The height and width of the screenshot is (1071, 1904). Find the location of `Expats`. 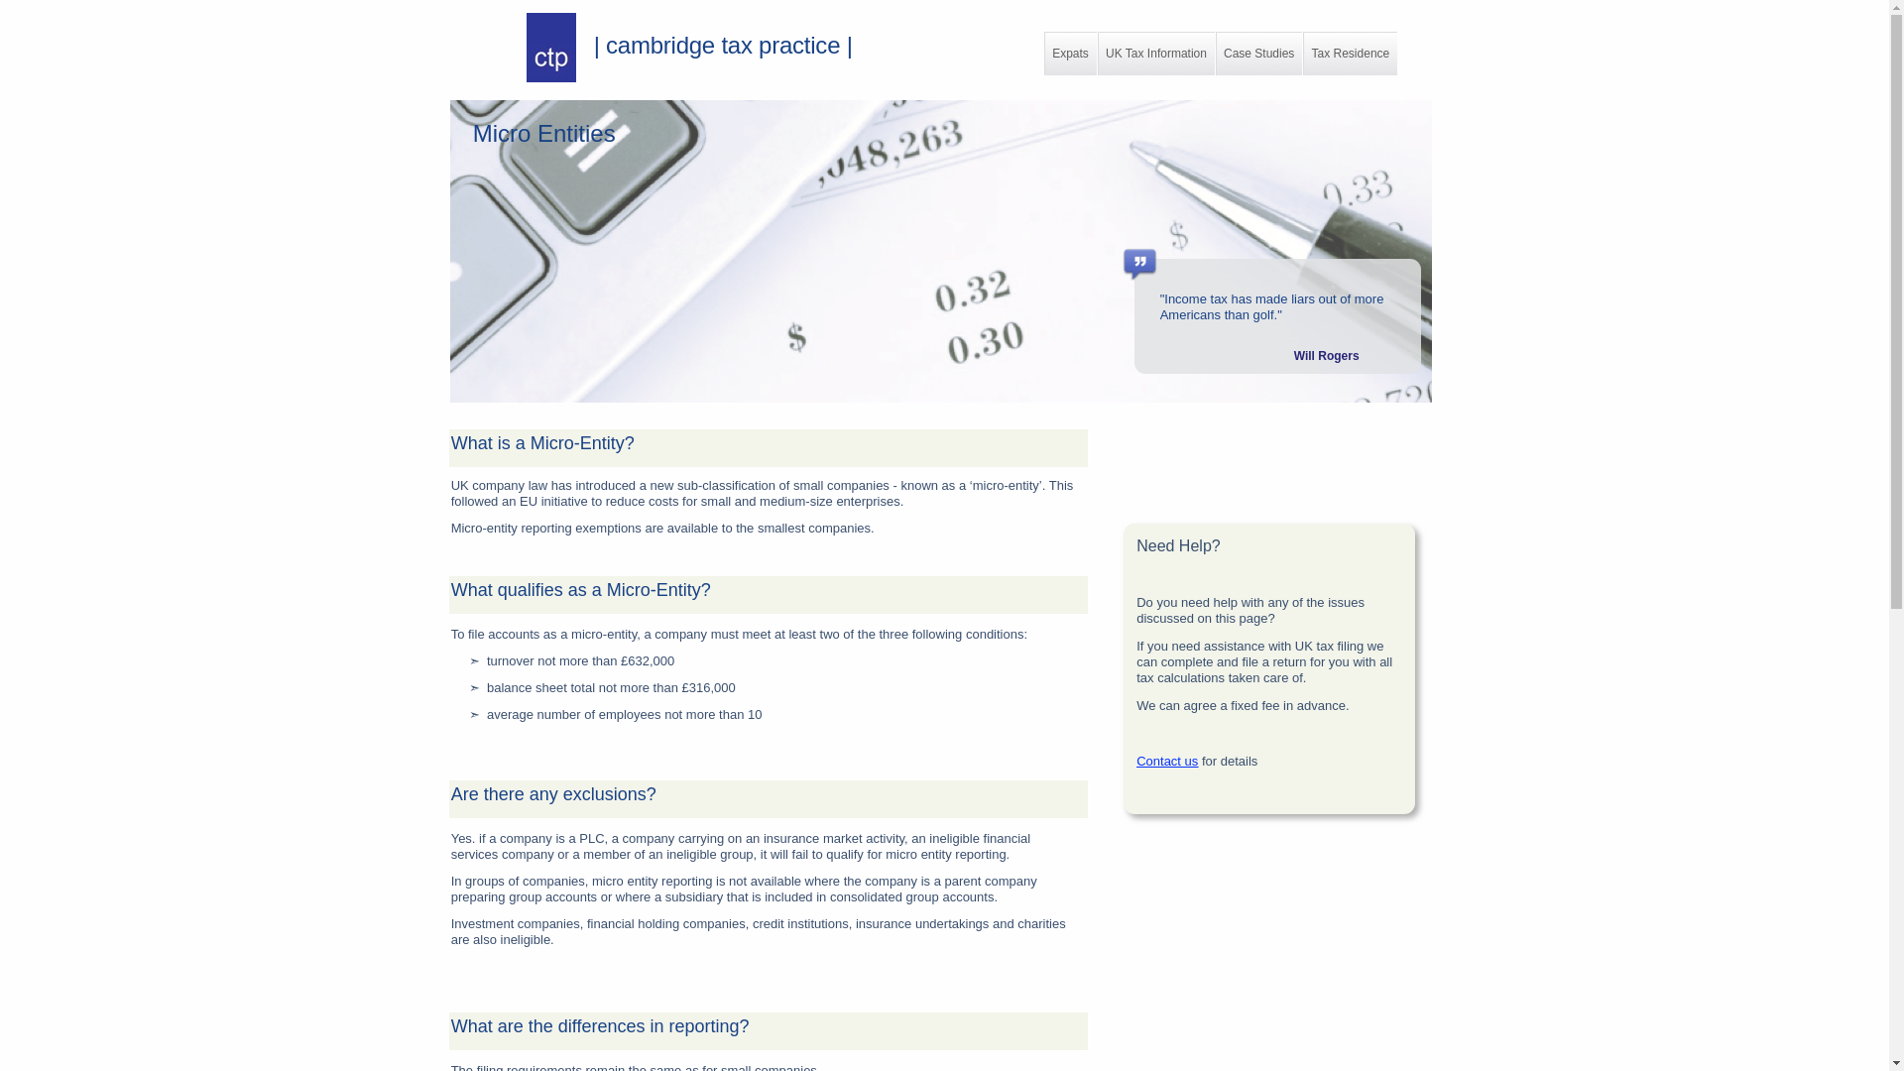

Expats is located at coordinates (1069, 54).